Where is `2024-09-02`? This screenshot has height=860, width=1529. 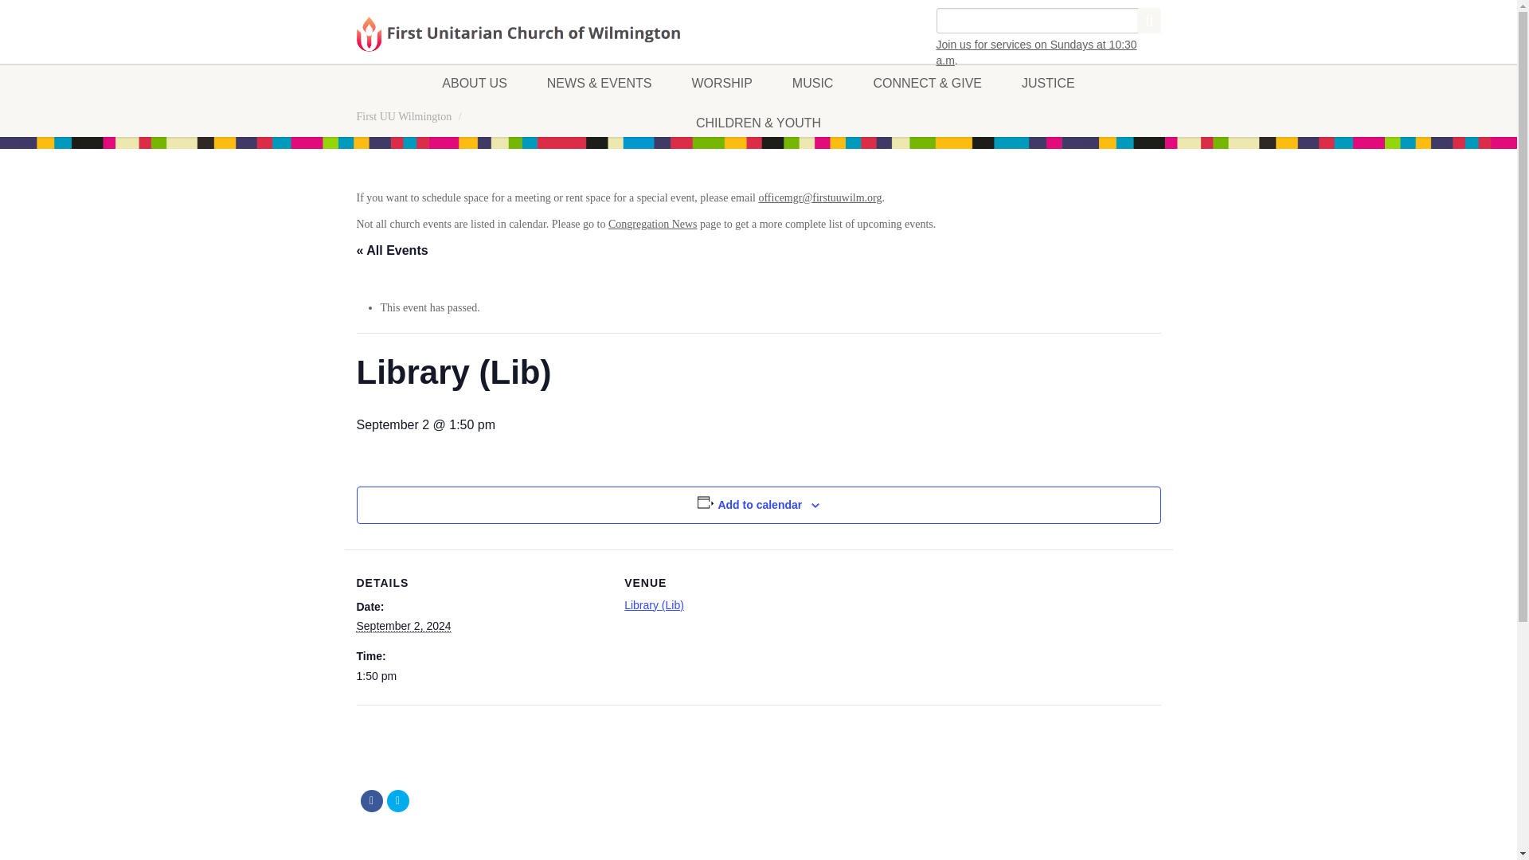
2024-09-02 is located at coordinates (403, 626).